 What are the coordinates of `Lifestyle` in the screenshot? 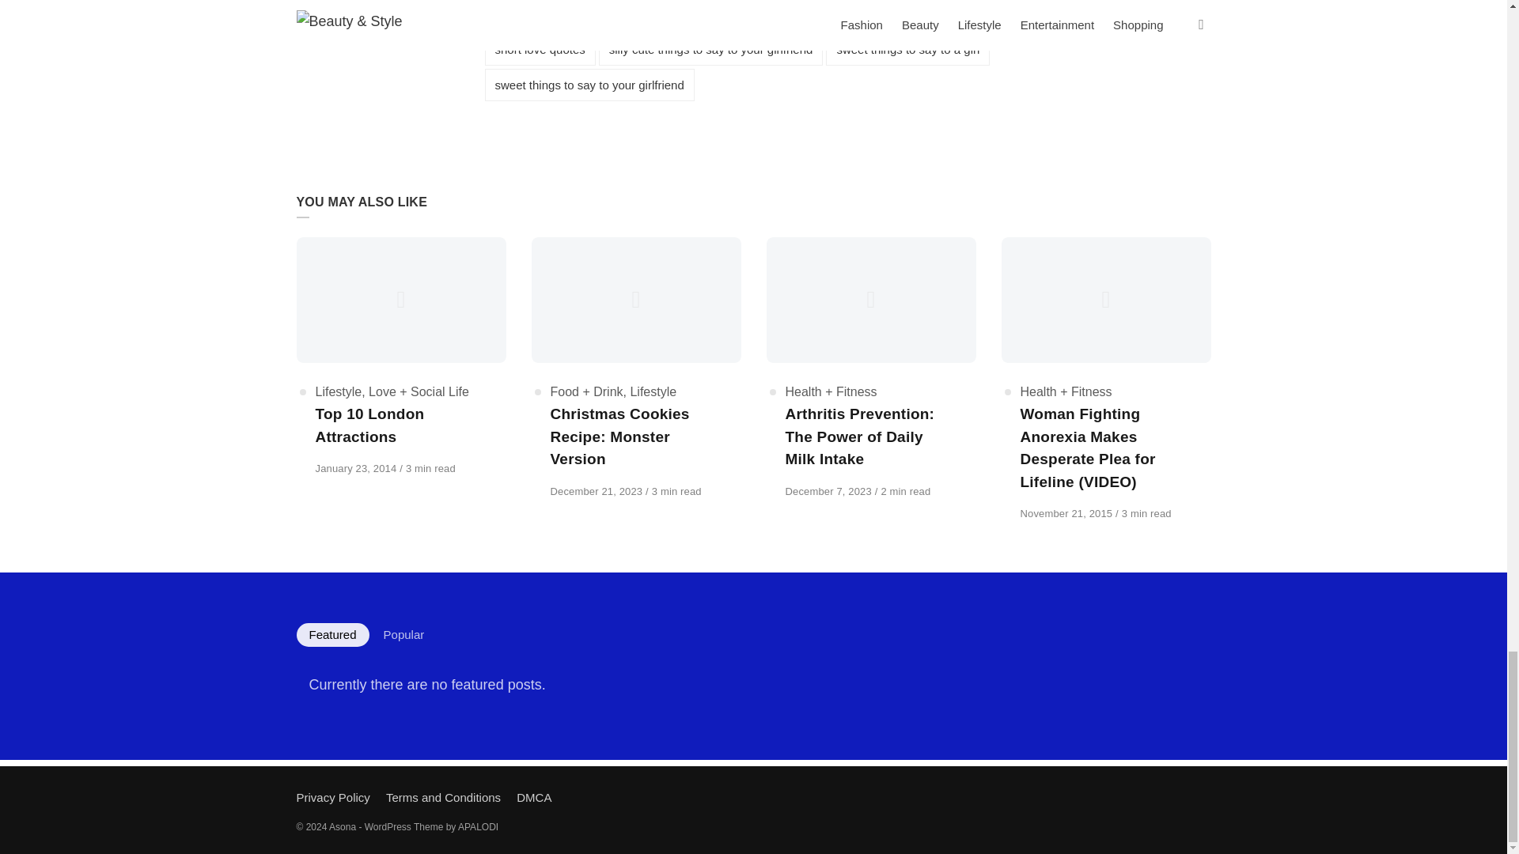 It's located at (337, 392).